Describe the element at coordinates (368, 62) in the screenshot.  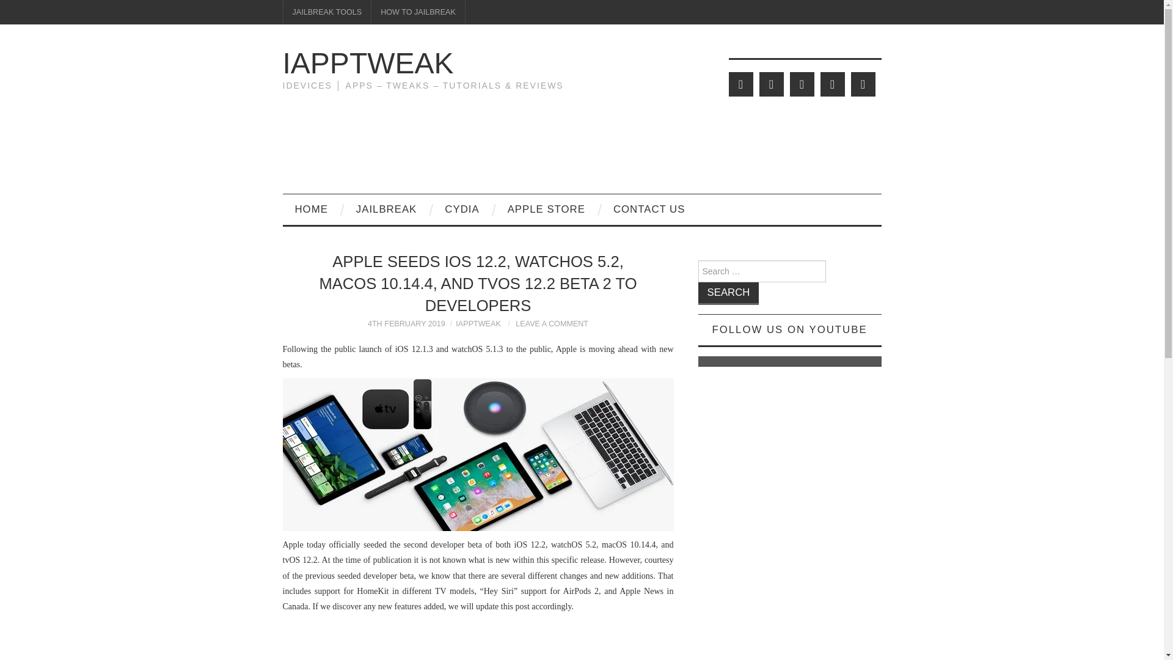
I see `IAPPTWEAK` at that location.